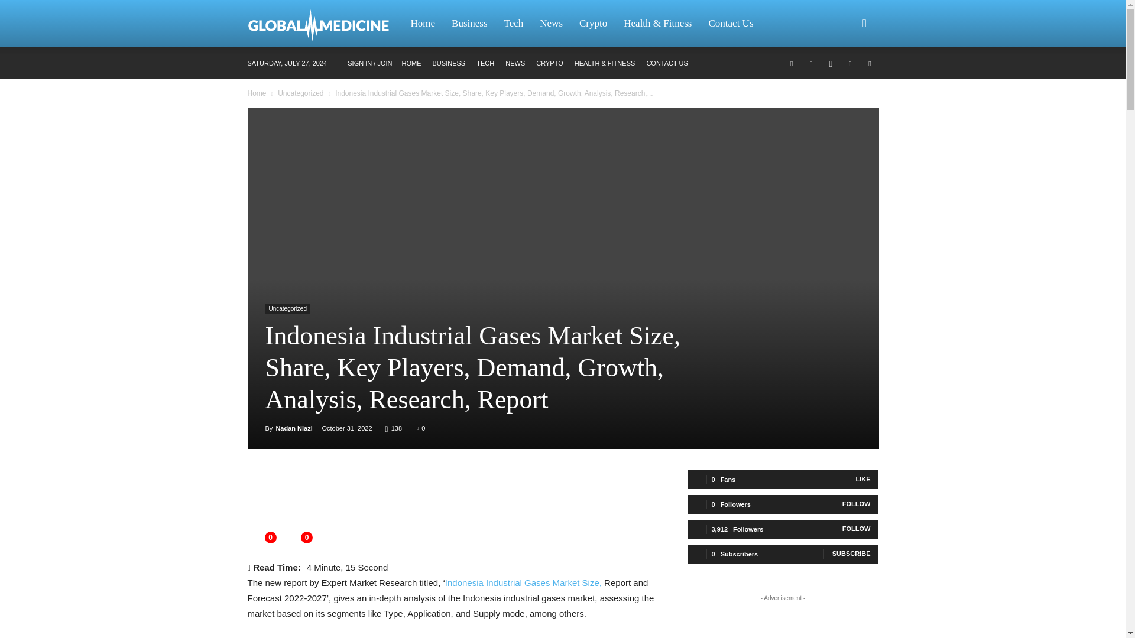 The height and width of the screenshot is (638, 1135). Describe the element at coordinates (300, 93) in the screenshot. I see `View all posts in Uncategorized` at that location.